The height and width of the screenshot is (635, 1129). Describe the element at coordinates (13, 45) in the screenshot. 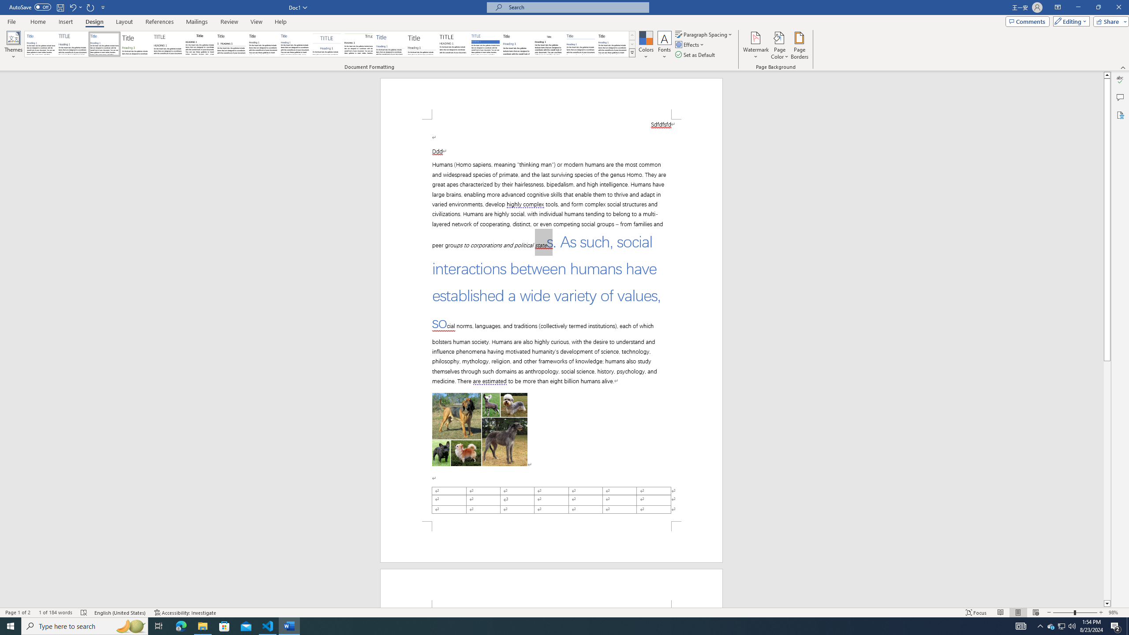

I see `Themes` at that location.